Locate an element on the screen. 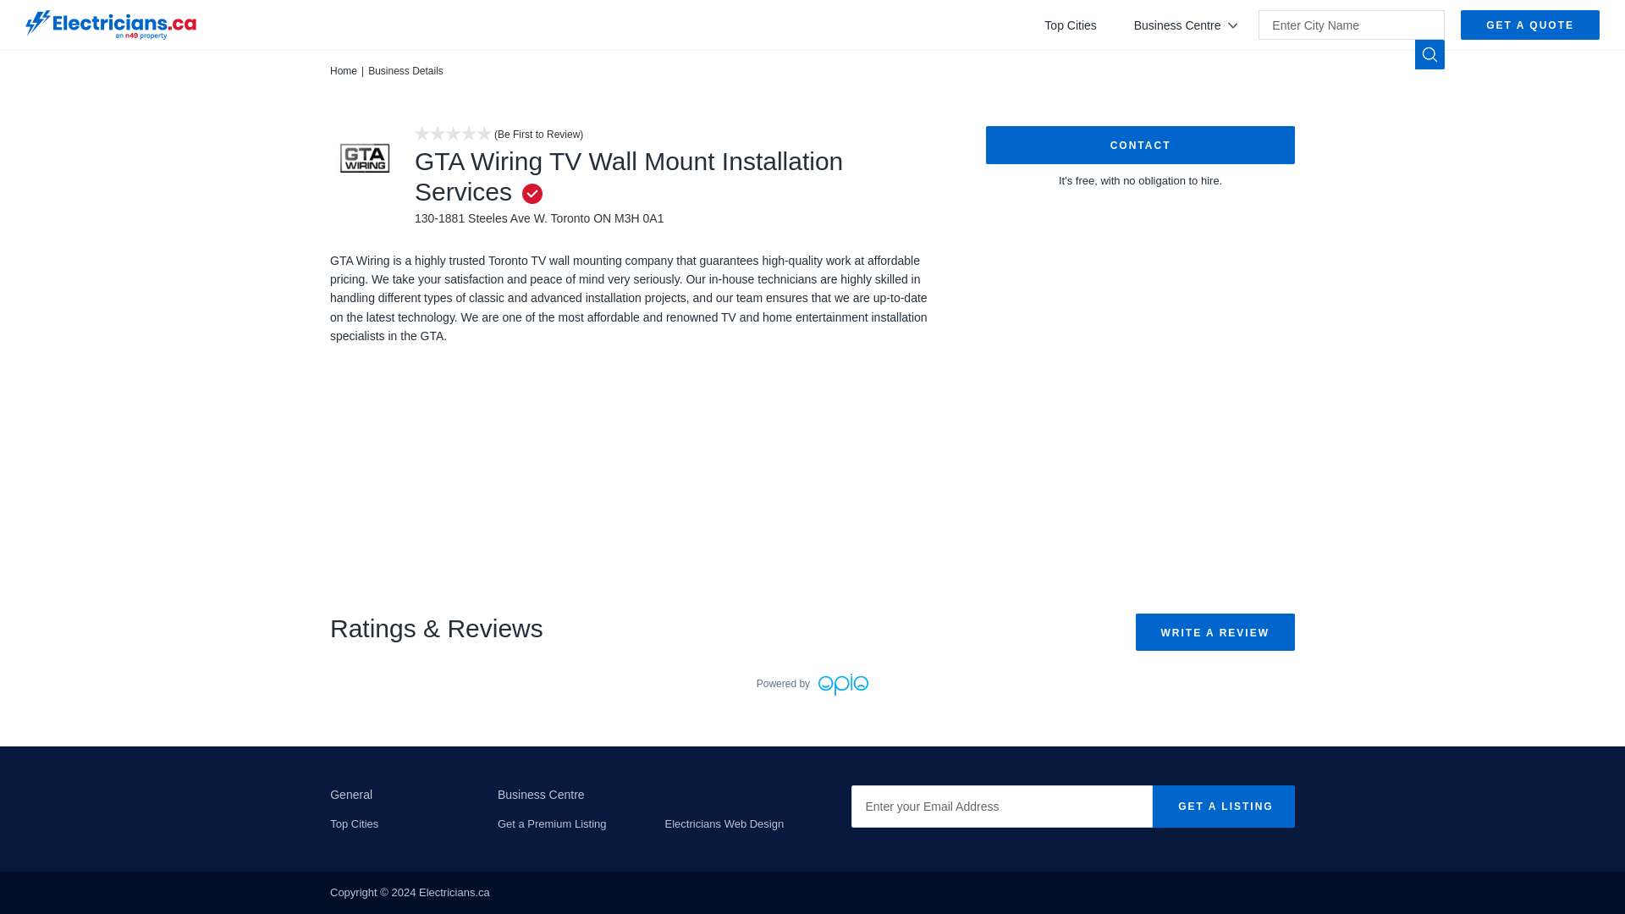 The height and width of the screenshot is (914, 1625). Top Cities is located at coordinates (354, 823).